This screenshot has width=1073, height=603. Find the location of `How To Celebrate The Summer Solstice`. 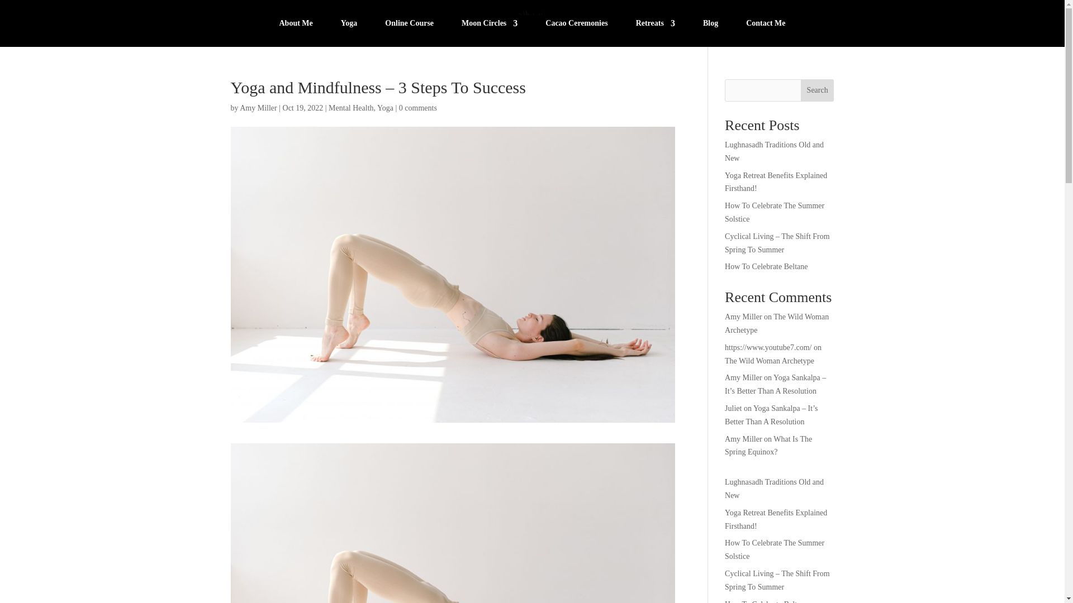

How To Celebrate The Summer Solstice is located at coordinates (775, 212).